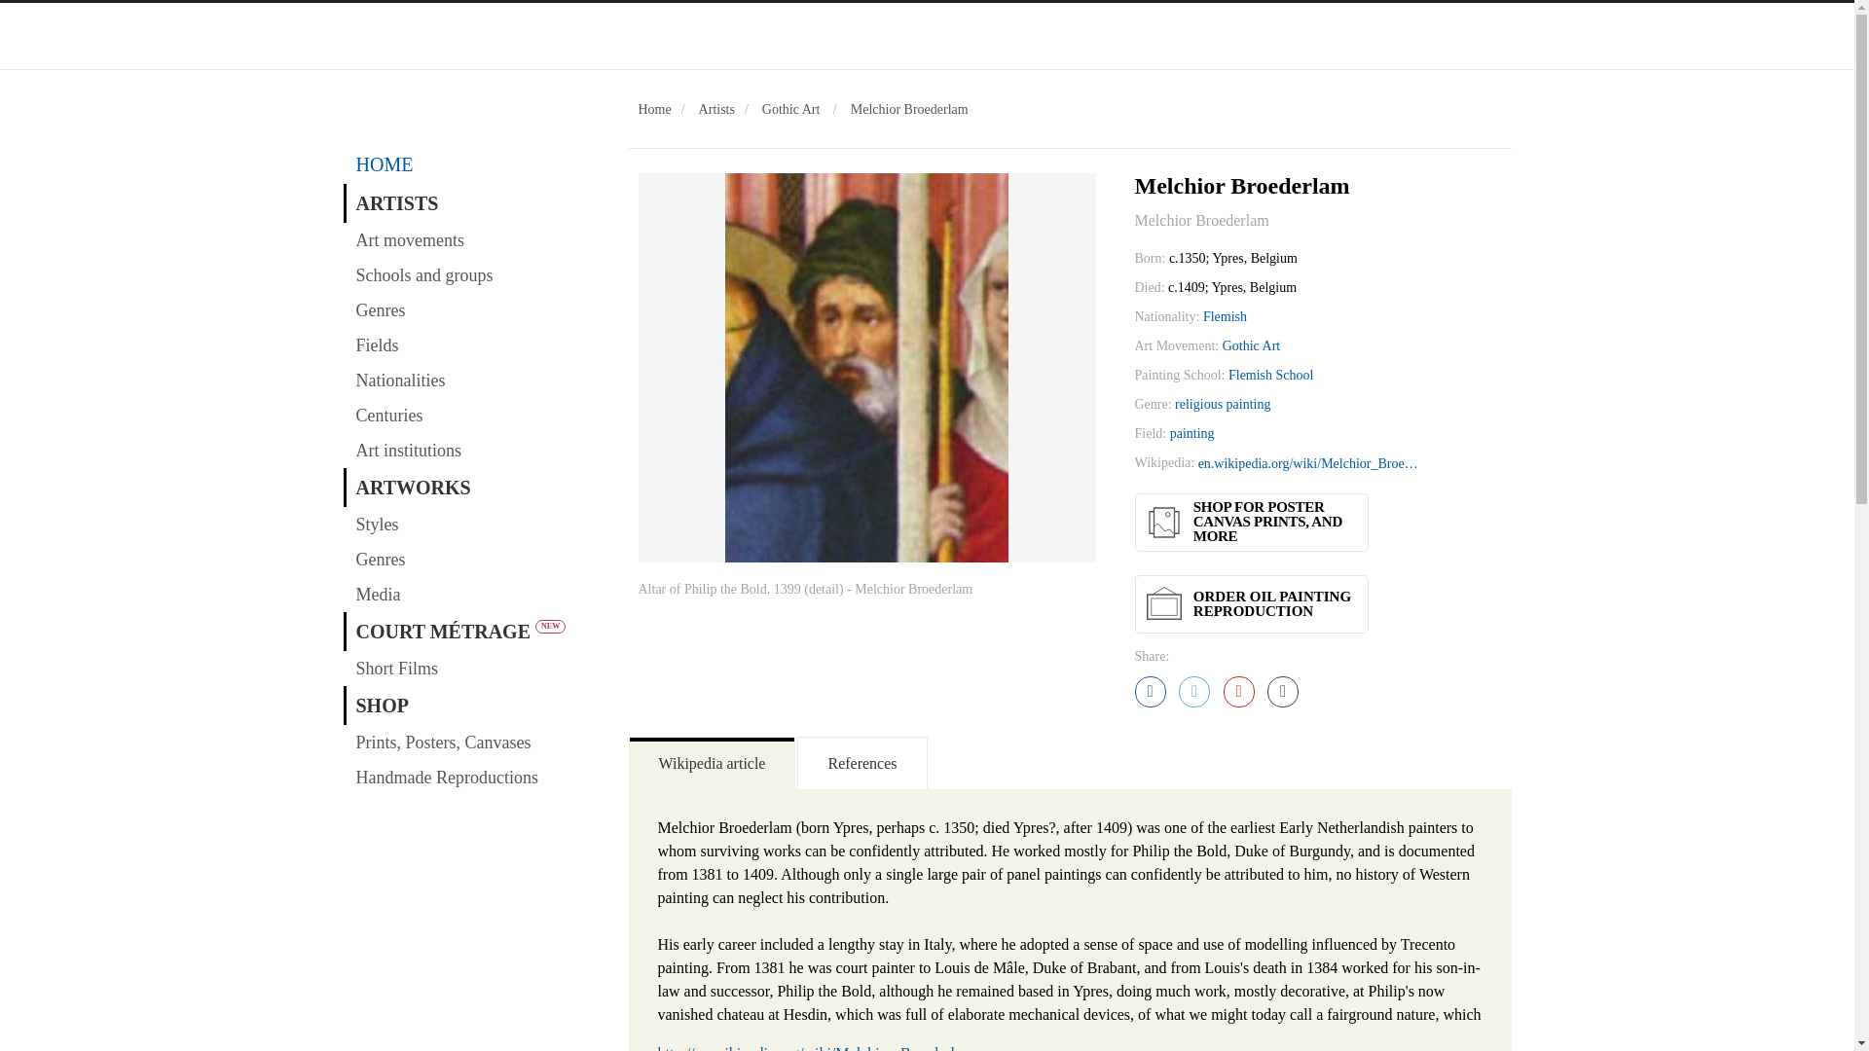 The height and width of the screenshot is (1051, 1869). What do you see at coordinates (475, 344) in the screenshot?
I see `Fields` at bounding box center [475, 344].